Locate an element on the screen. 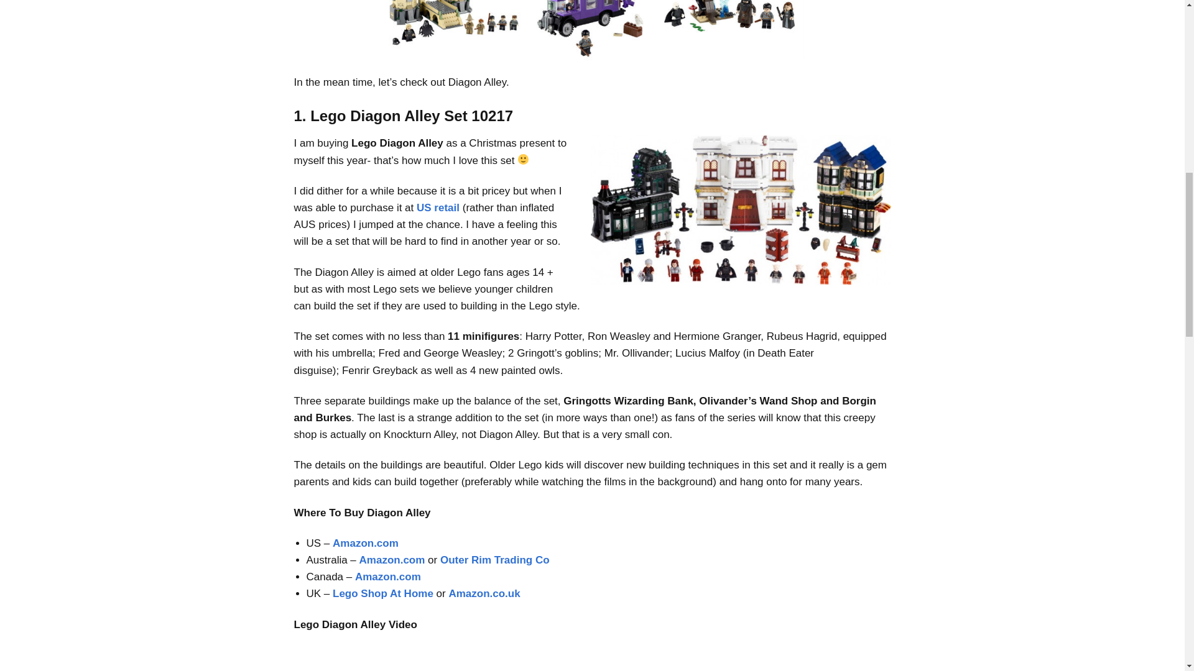 The width and height of the screenshot is (1194, 671). Amazon.com is located at coordinates (388, 577).